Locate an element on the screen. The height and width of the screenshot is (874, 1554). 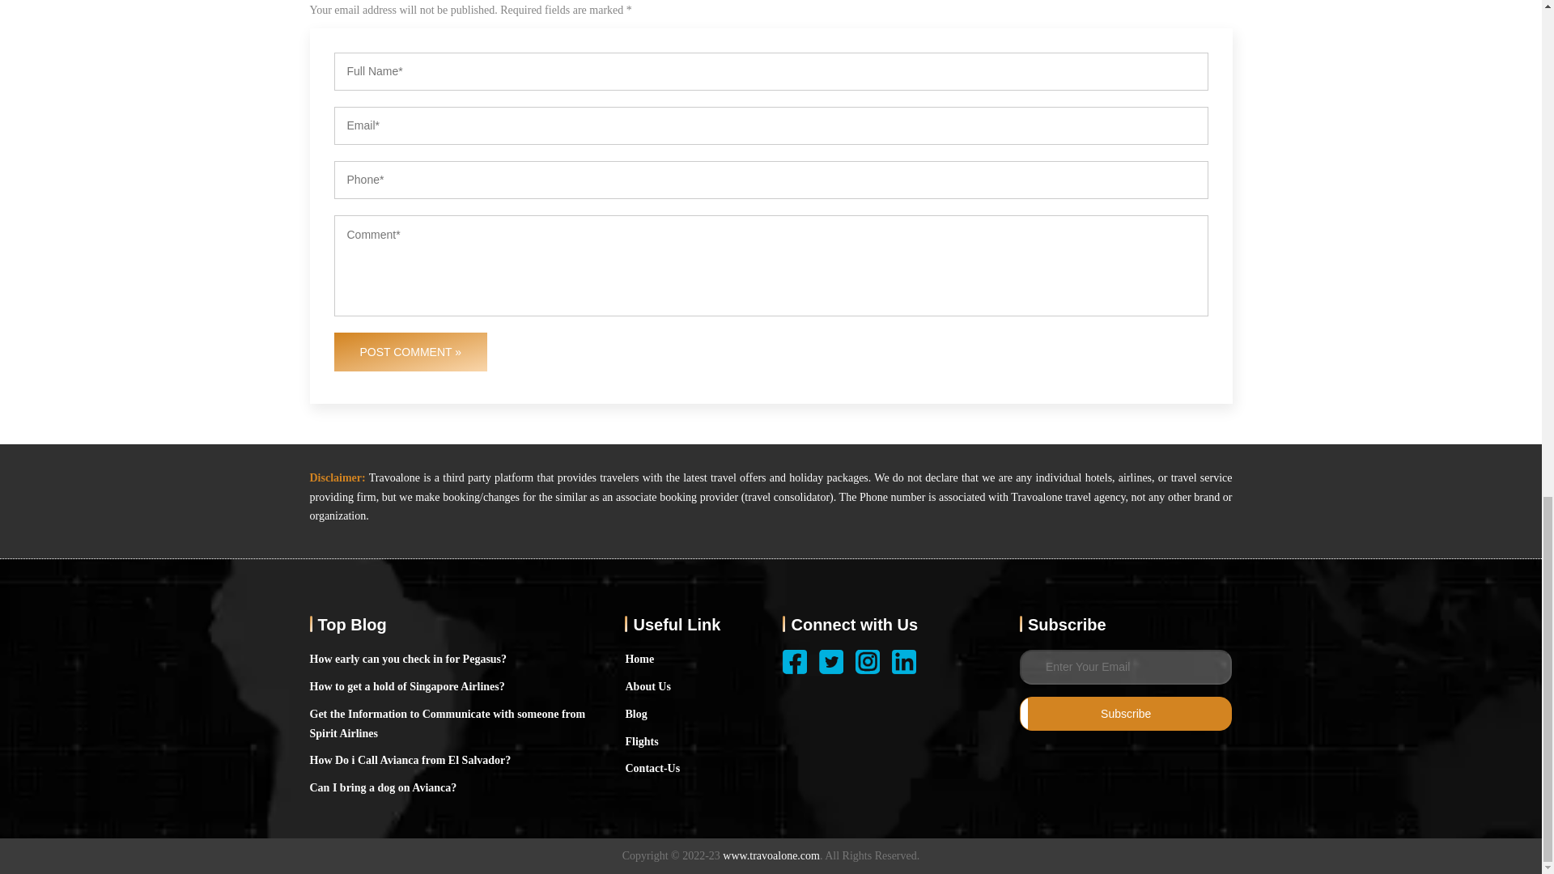
Can I bring a dog on Avianca? is located at coordinates (383, 788).